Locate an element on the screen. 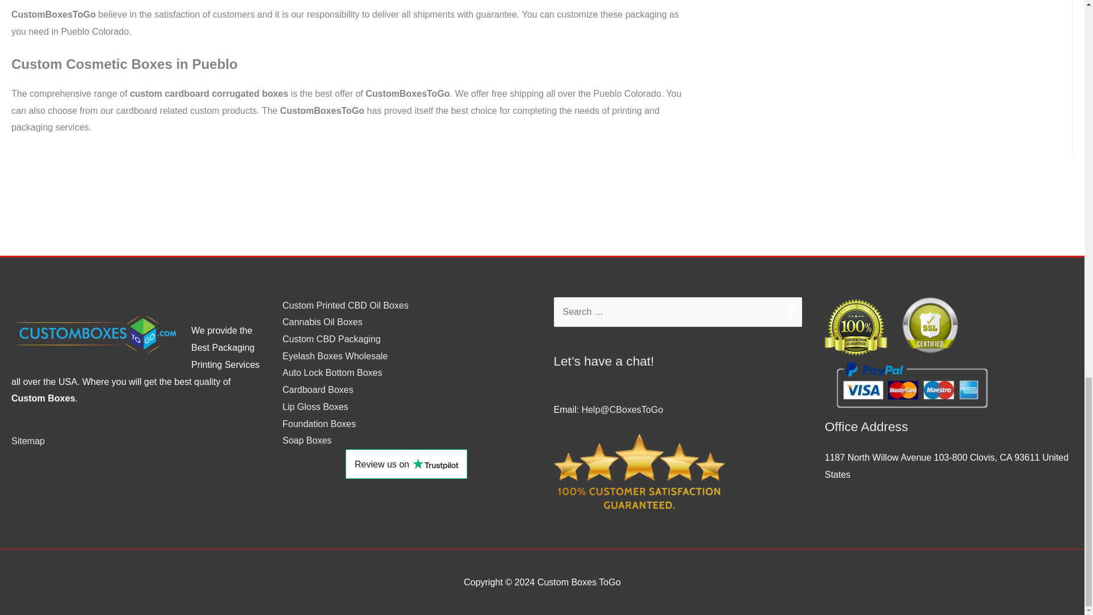 This screenshot has width=1093, height=615. Sitemap is located at coordinates (27, 441).